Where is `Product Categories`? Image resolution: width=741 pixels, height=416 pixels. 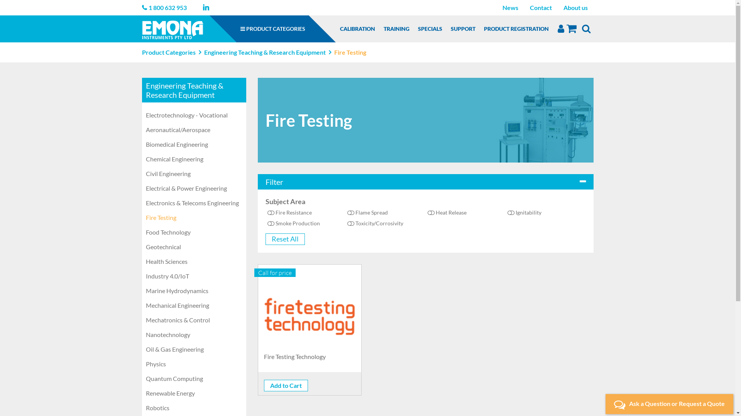
Product Categories is located at coordinates (169, 52).